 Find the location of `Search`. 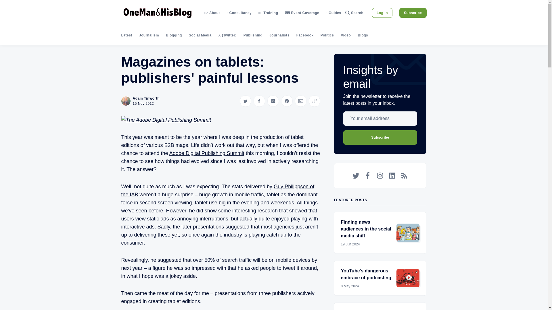

Search is located at coordinates (354, 13).